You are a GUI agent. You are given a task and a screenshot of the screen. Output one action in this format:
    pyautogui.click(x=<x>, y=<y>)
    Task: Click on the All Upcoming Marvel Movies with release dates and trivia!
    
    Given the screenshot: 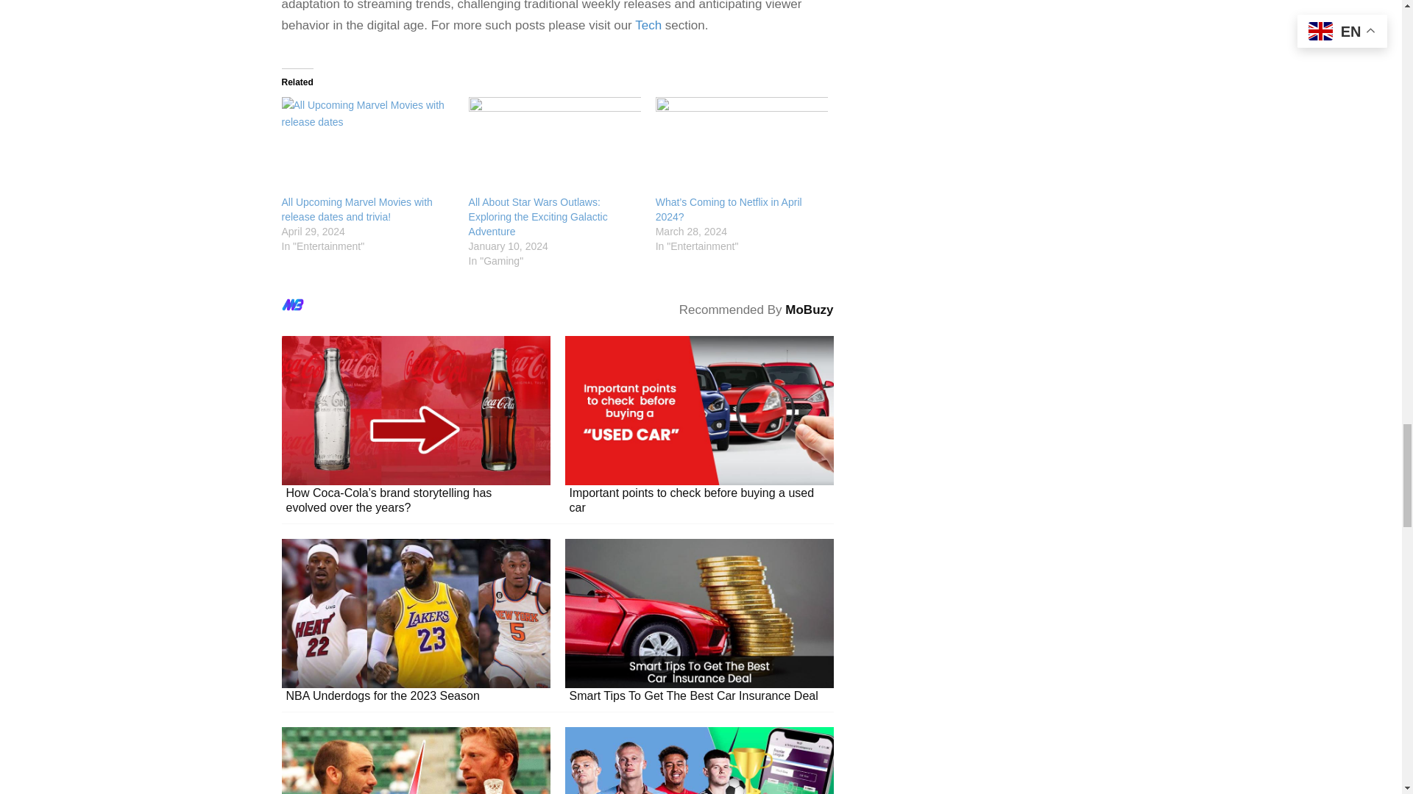 What is the action you would take?
    pyautogui.click(x=356, y=209)
    